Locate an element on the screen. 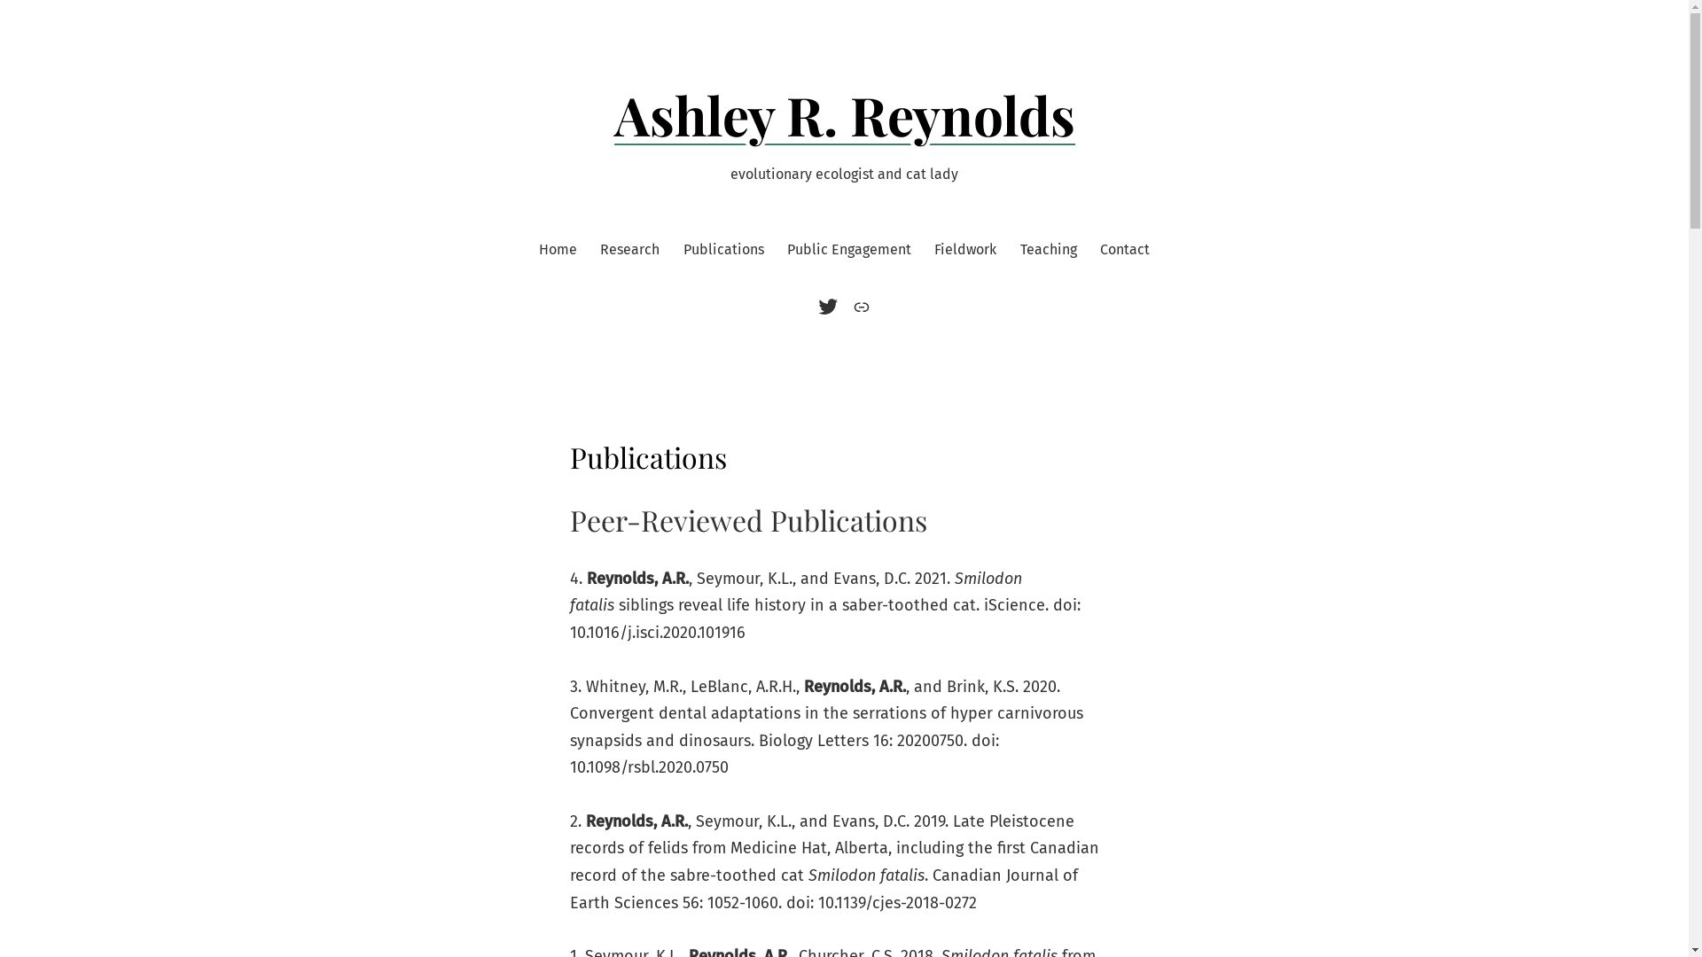  Research is located at coordinates (629, 250).